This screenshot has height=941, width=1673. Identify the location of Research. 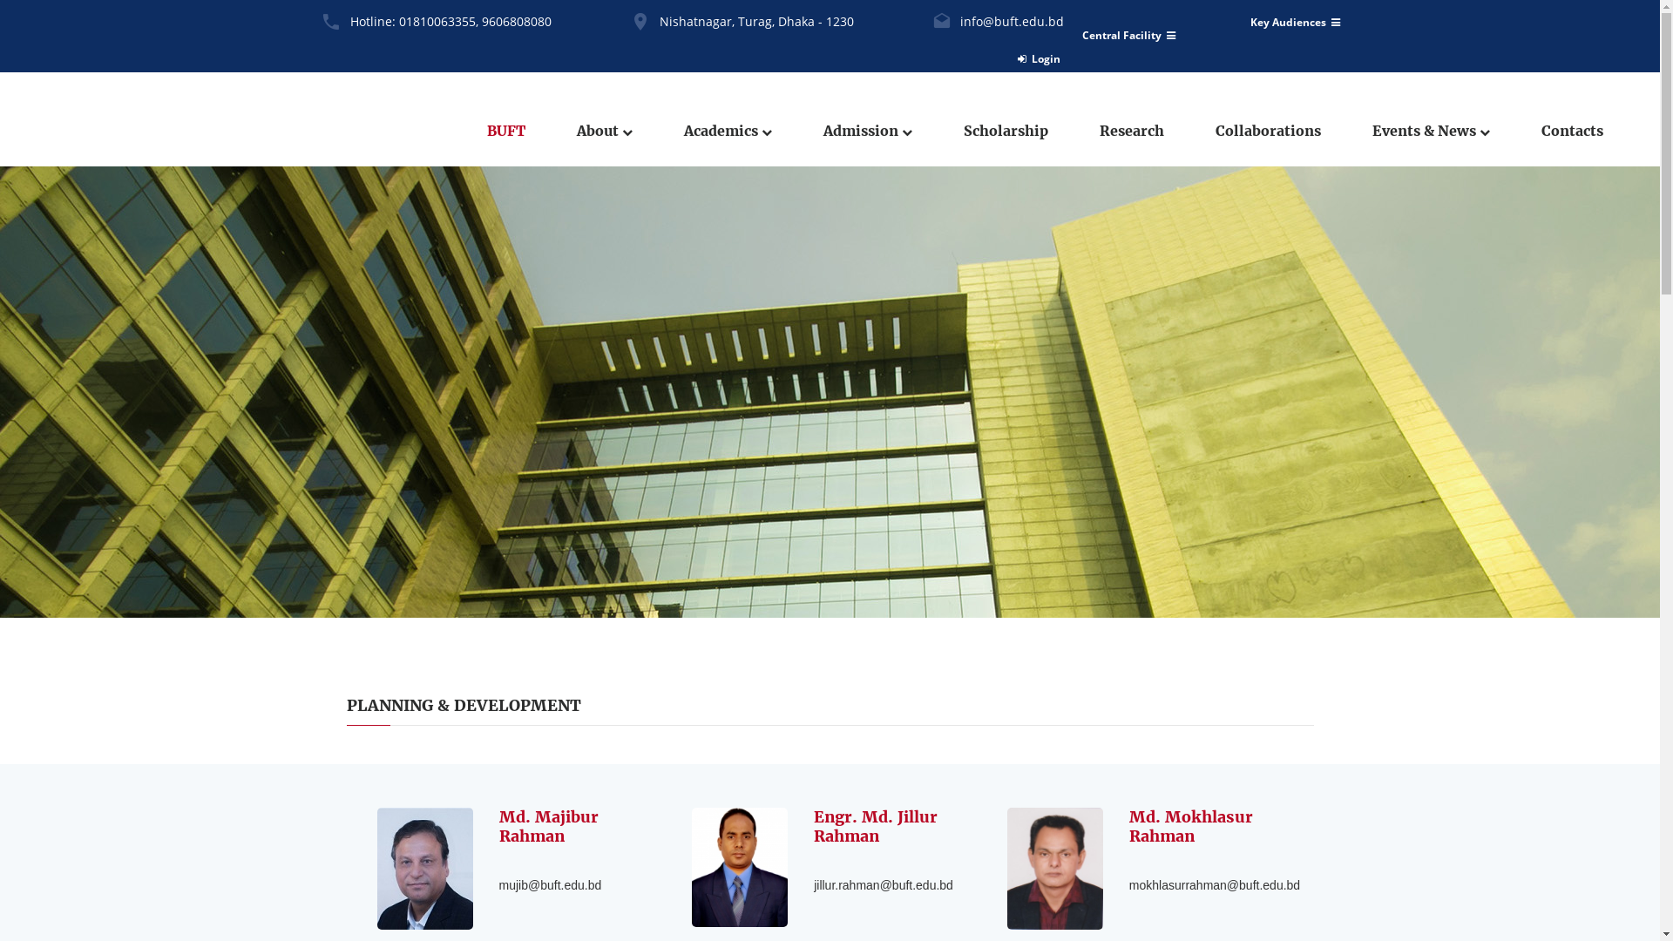
(1132, 131).